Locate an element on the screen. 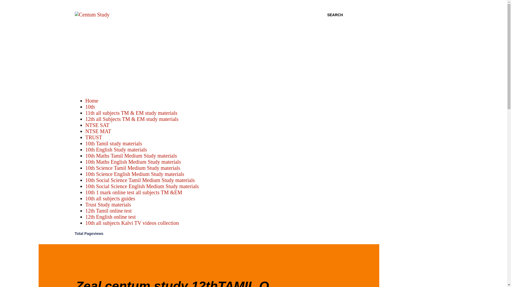 The height and width of the screenshot is (287, 511). 10th Maths Tamil Medium Study materials is located at coordinates (131, 156).